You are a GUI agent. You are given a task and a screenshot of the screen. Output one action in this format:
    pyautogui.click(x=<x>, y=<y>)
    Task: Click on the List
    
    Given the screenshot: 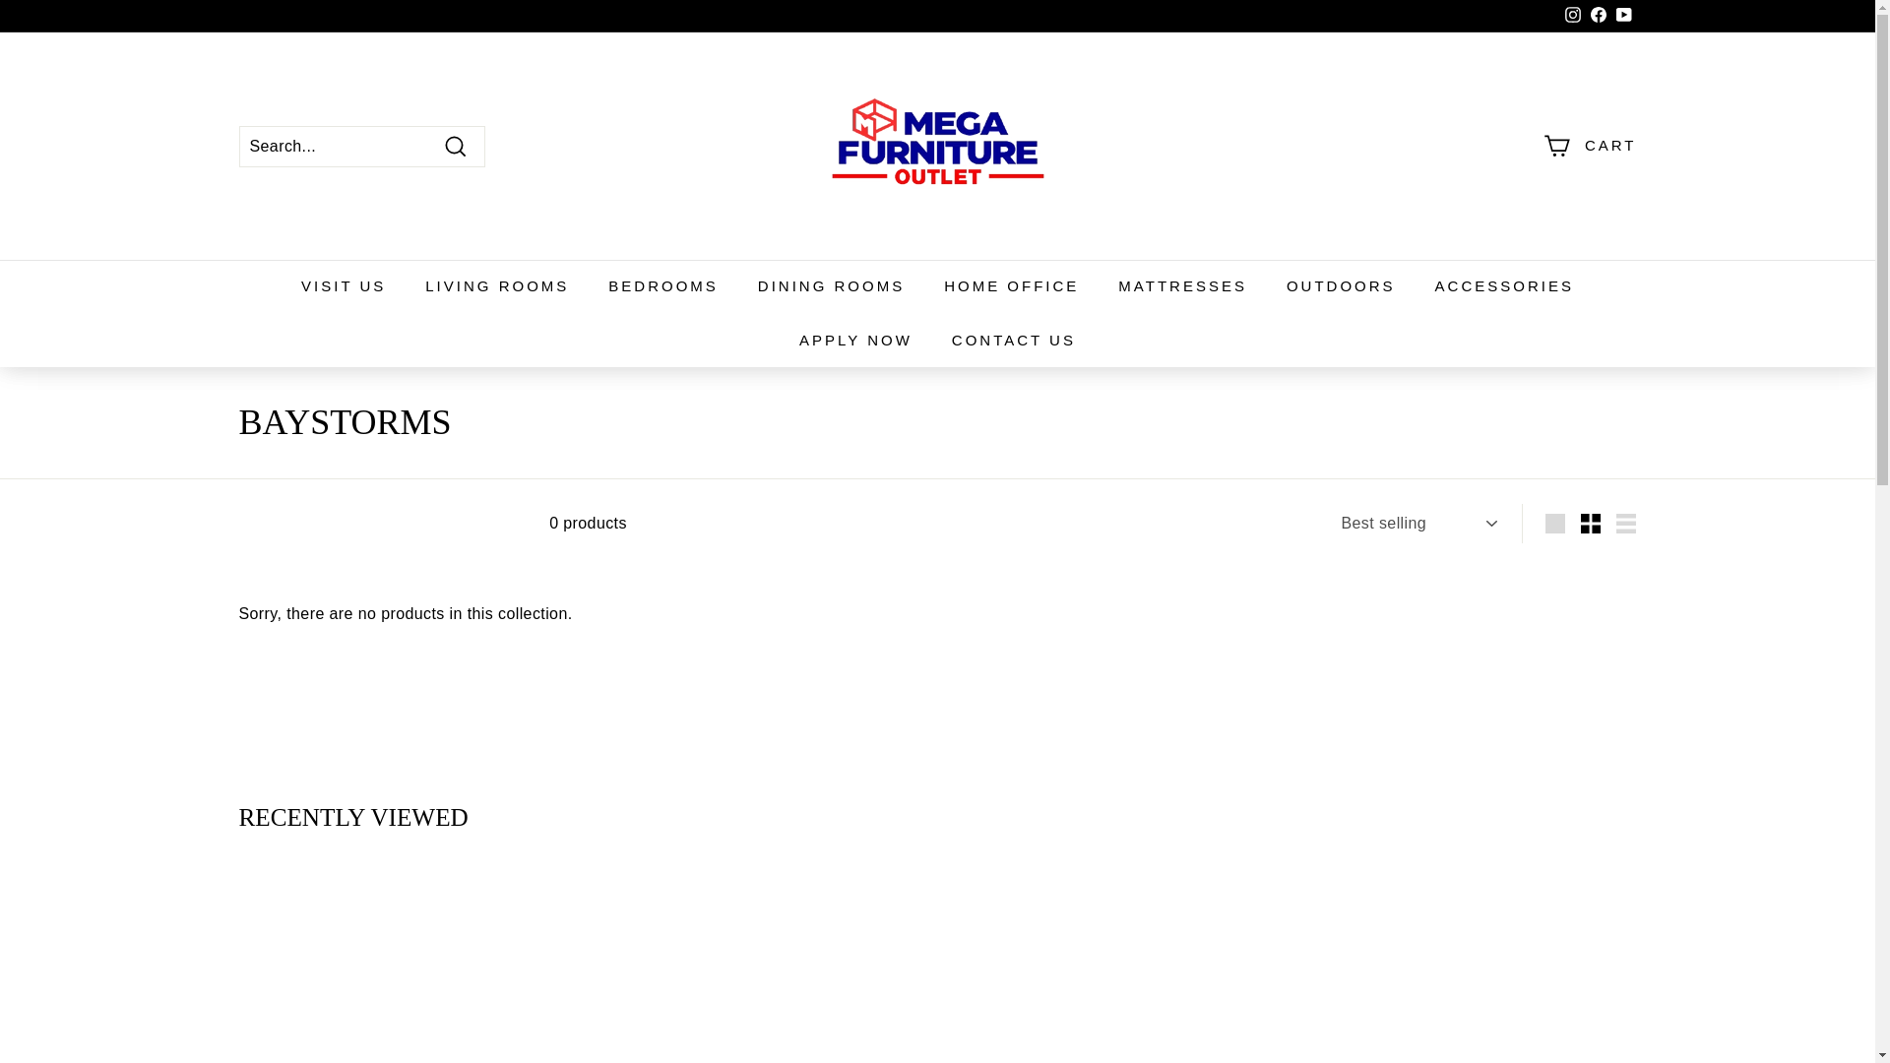 What is the action you would take?
    pyautogui.click(x=1626, y=523)
    